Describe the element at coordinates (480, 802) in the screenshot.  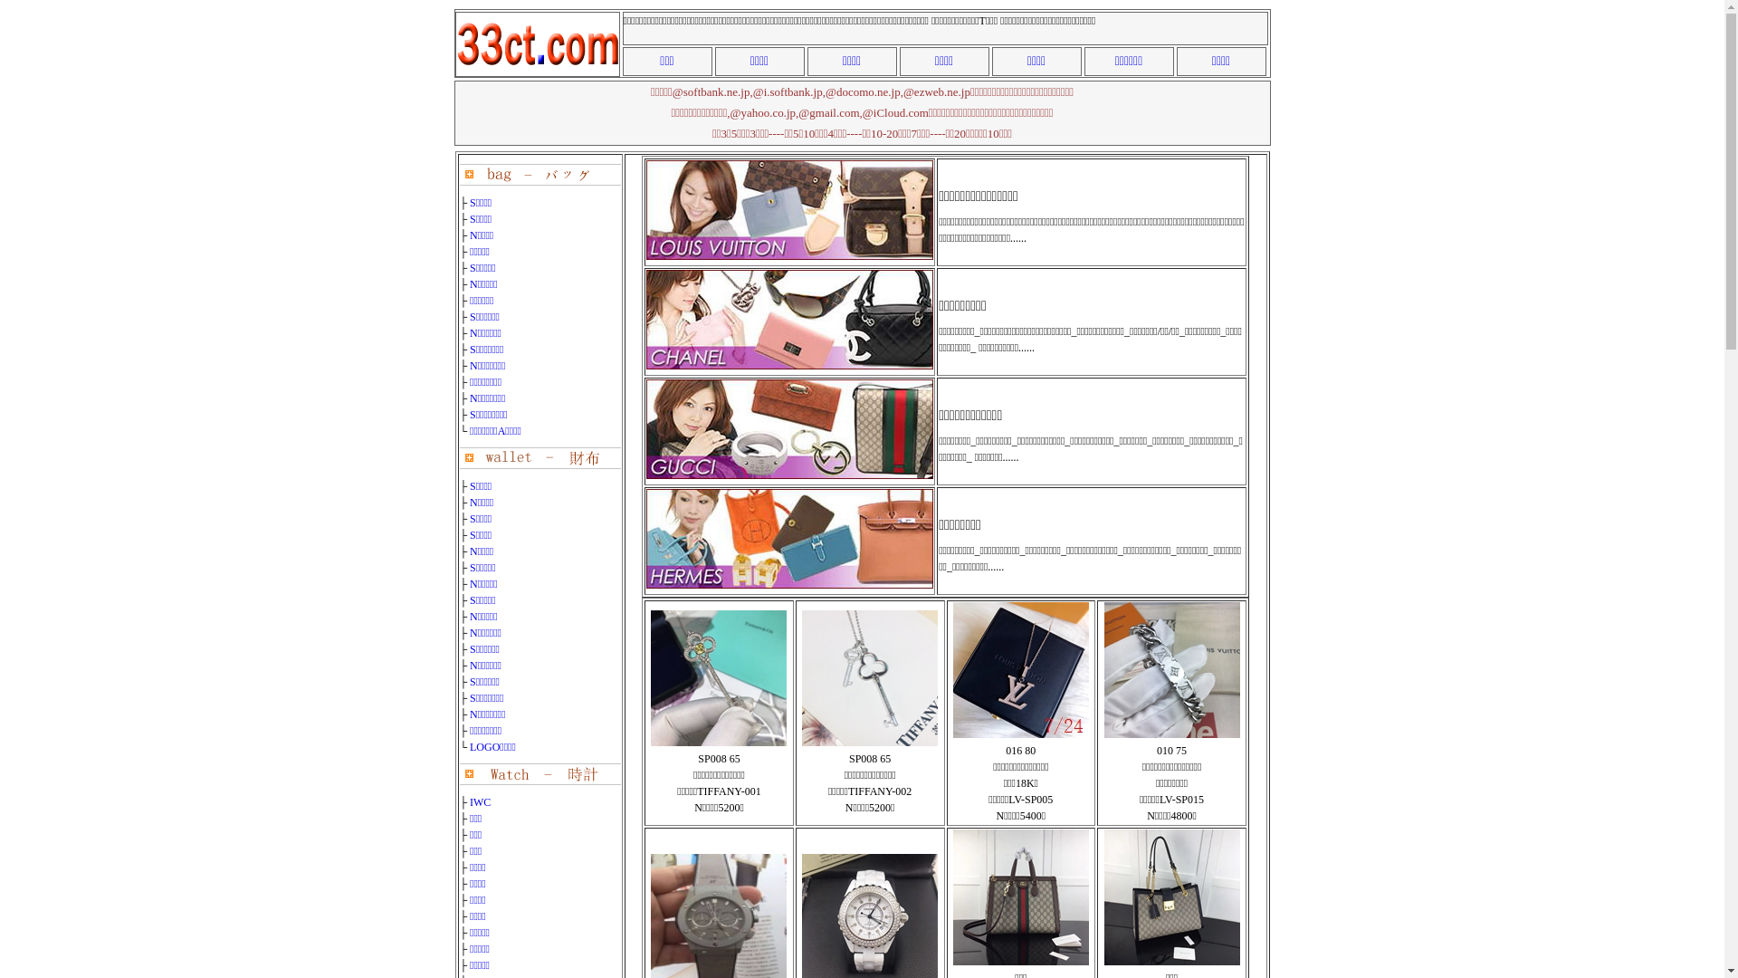
I see `IWC` at that location.